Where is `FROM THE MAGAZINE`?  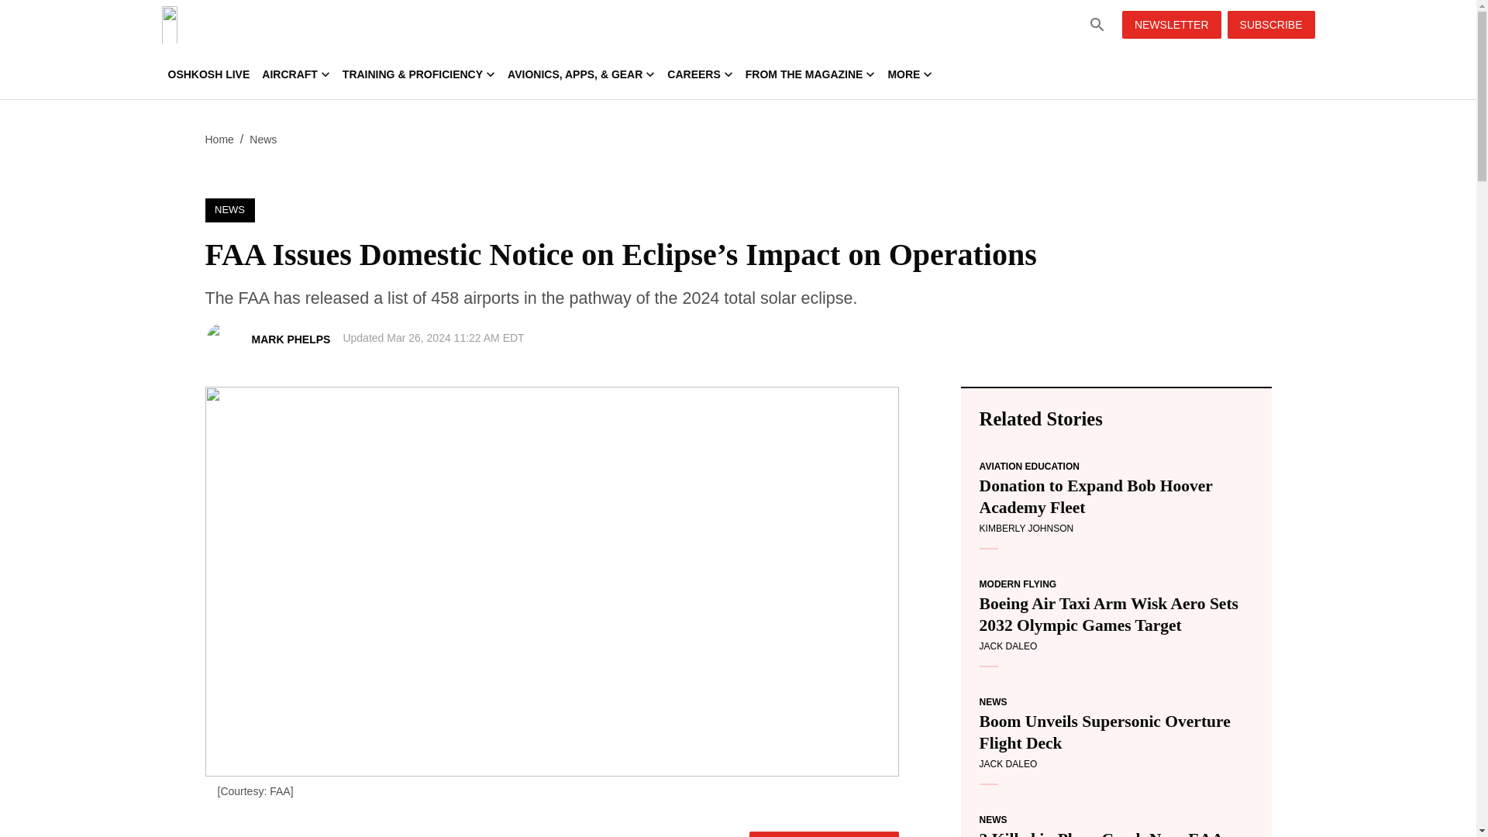 FROM THE MAGAZINE is located at coordinates (811, 74).